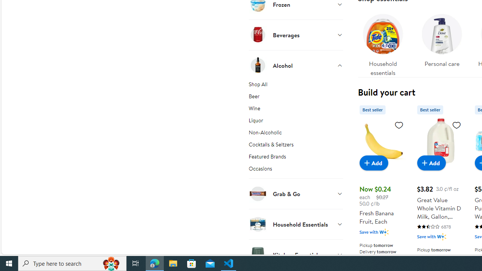 This screenshot has height=271, width=482. What do you see at coordinates (399, 125) in the screenshot?
I see `Sign in to add to Favorites list, Fresh Banana Fruit, Each` at bounding box center [399, 125].